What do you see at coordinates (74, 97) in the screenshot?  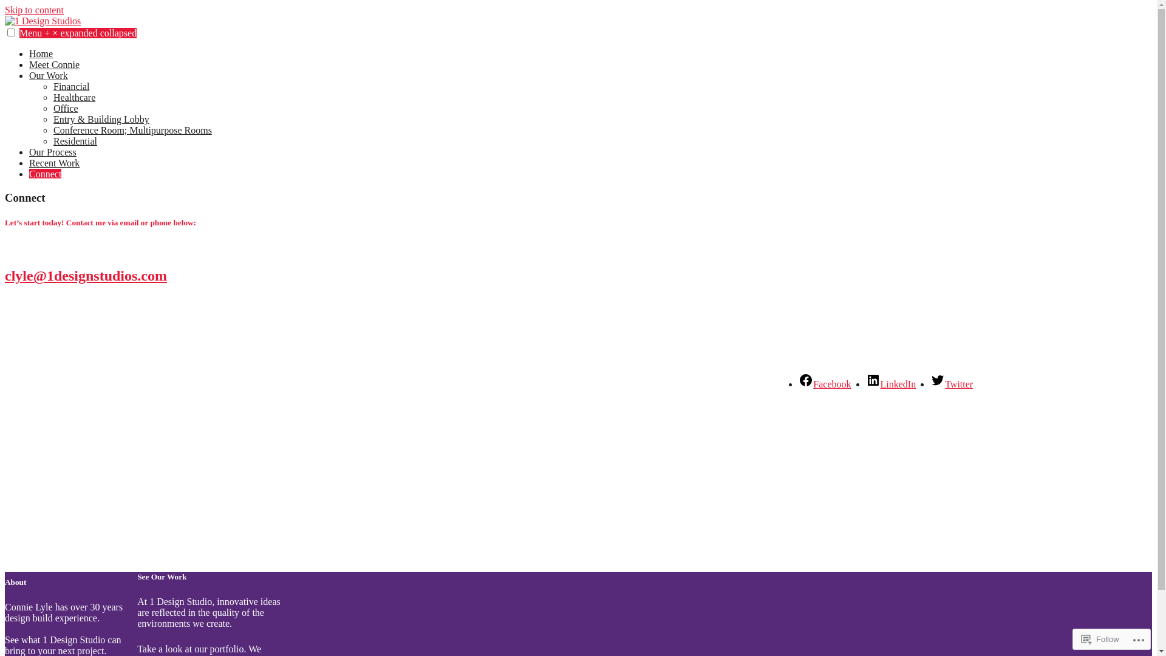 I see `Healthcare` at bounding box center [74, 97].